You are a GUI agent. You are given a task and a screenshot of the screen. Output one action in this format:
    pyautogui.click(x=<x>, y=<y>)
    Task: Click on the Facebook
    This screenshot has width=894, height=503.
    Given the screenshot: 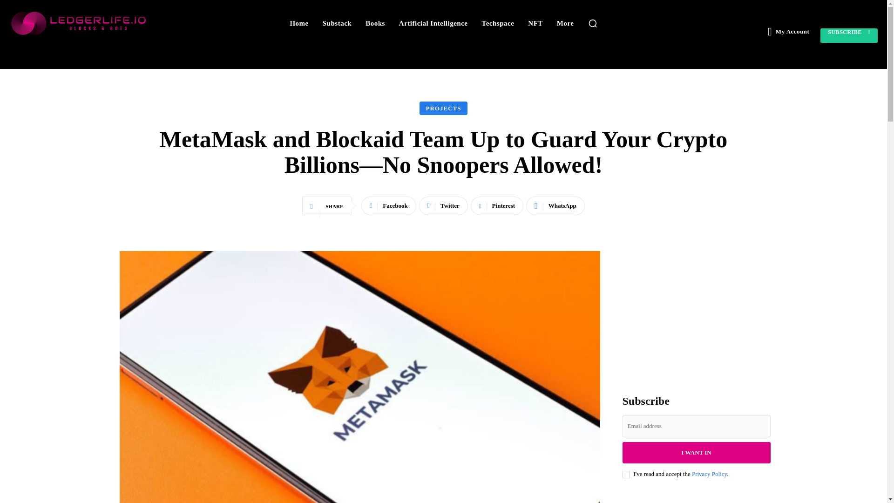 What is the action you would take?
    pyautogui.click(x=388, y=206)
    